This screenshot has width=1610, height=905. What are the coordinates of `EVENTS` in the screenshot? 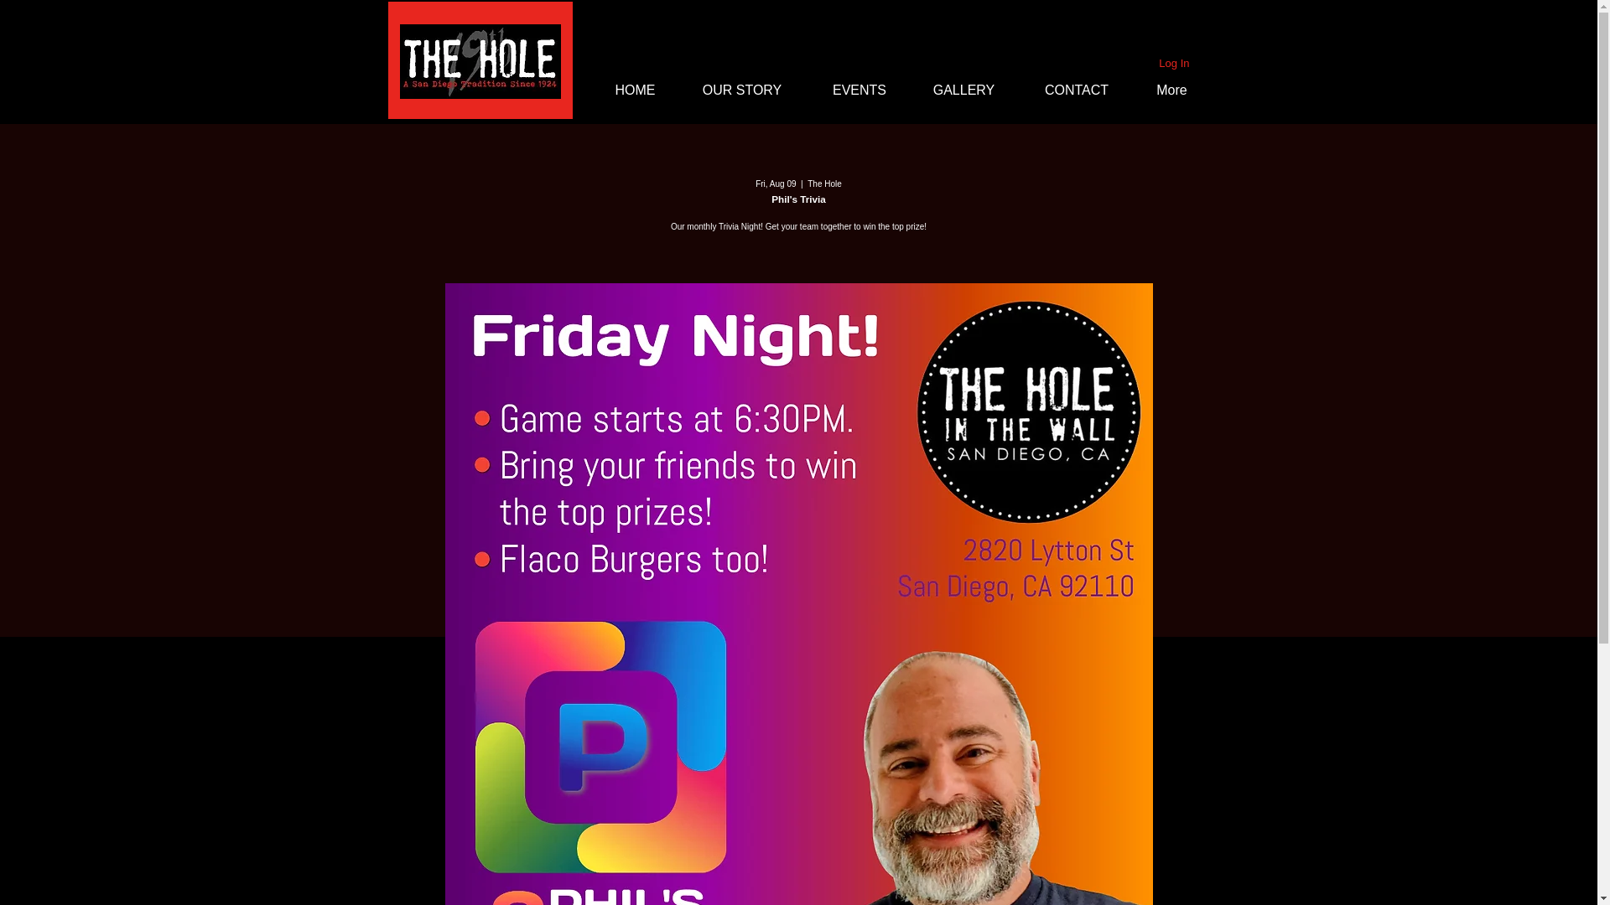 It's located at (859, 90).